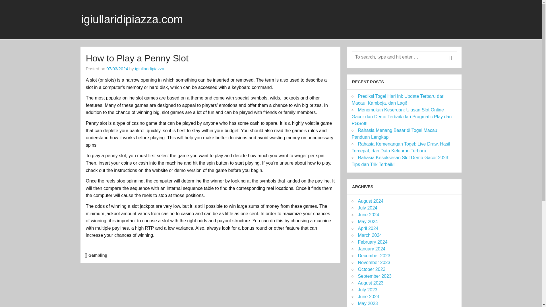 This screenshot has height=307, width=546. Describe the element at coordinates (371, 269) in the screenshot. I see `October 2023` at that location.